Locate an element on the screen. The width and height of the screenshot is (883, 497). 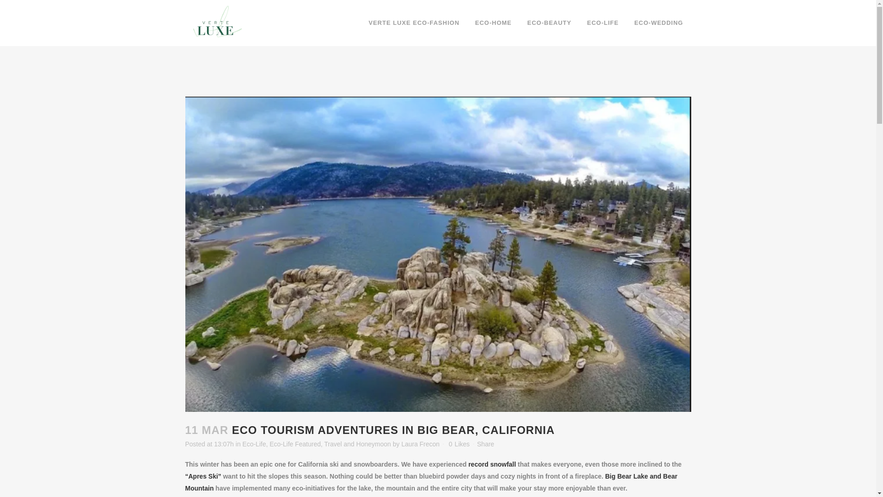
0 Likes is located at coordinates (459, 444).